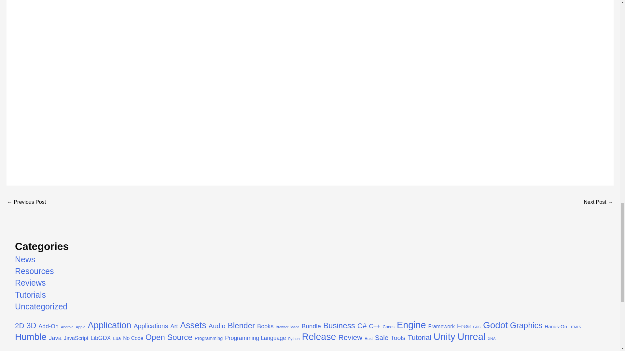 This screenshot has height=351, width=625. Describe the element at coordinates (25, 259) in the screenshot. I see `News` at that location.